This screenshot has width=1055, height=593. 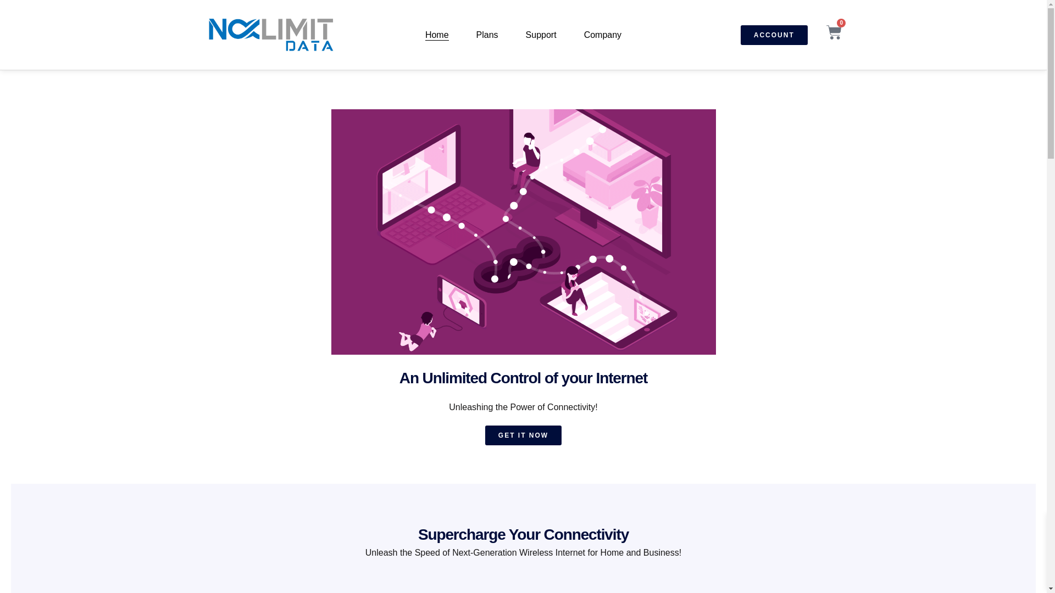 What do you see at coordinates (487, 35) in the screenshot?
I see `Plans` at bounding box center [487, 35].